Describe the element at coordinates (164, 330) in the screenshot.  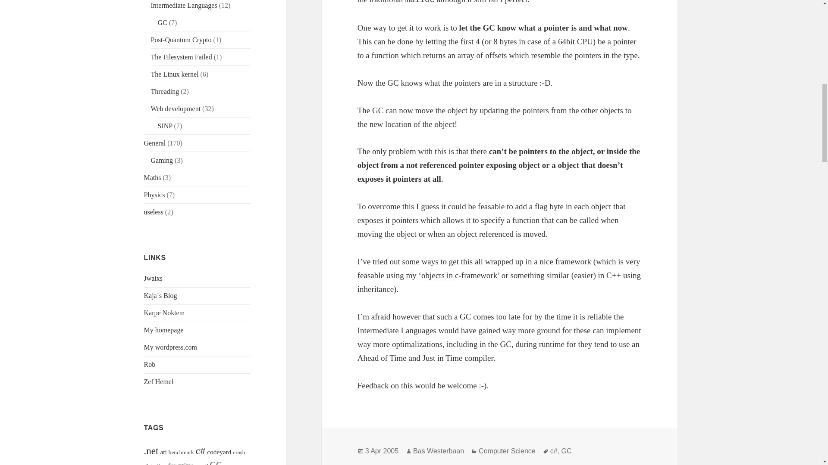
I see `My homepage` at that location.